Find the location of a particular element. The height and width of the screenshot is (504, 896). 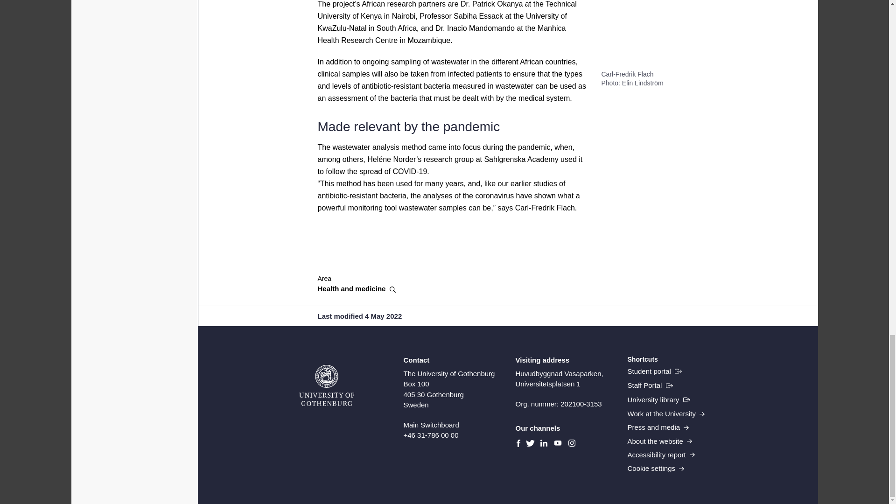

External link is located at coordinates (658, 399).